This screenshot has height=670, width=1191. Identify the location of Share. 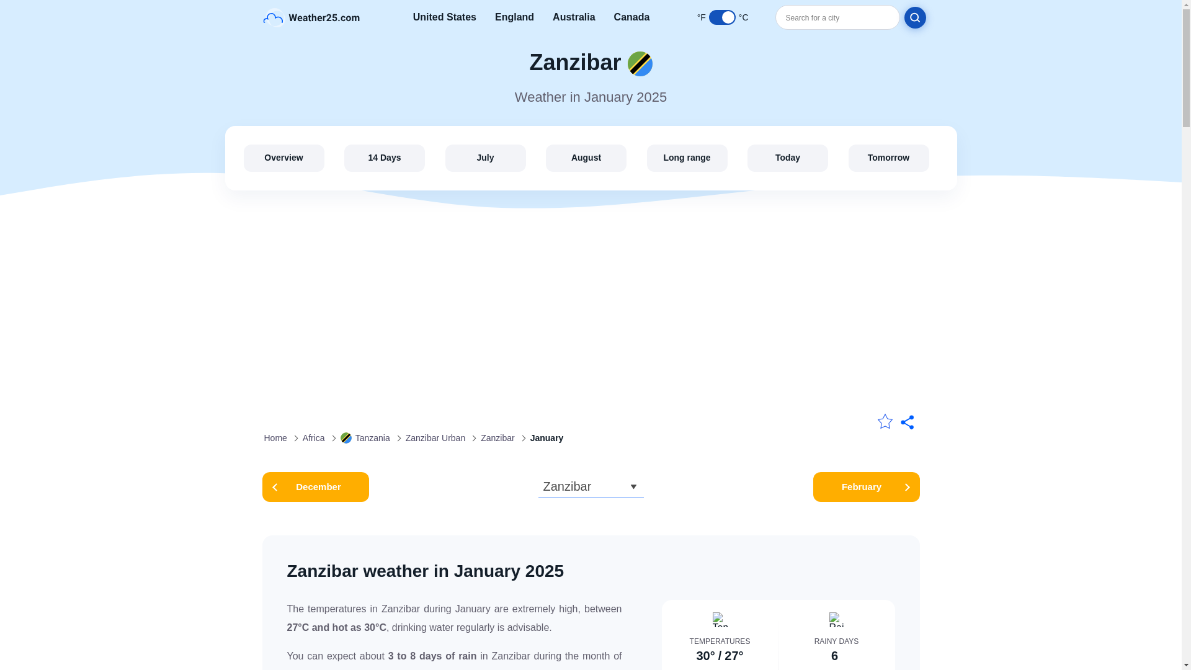
(908, 423).